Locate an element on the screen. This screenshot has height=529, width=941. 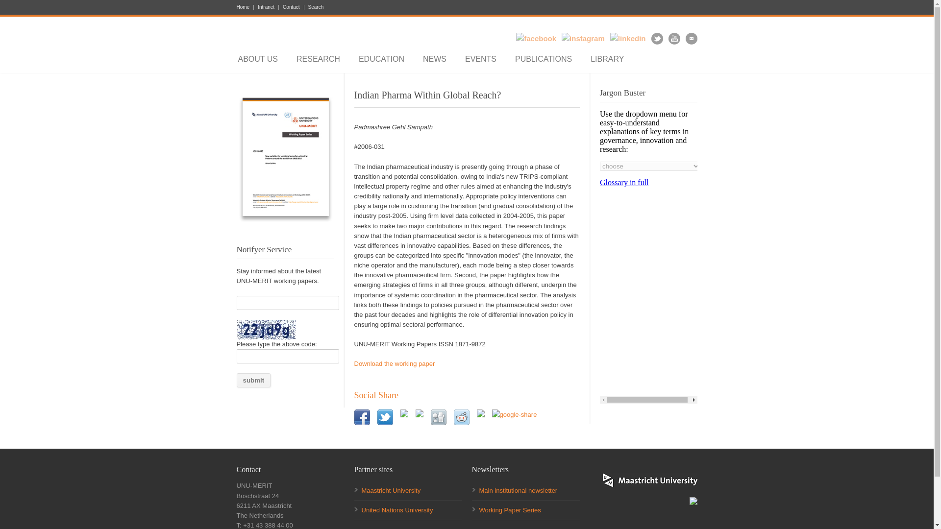
Contact is located at coordinates (291, 7).